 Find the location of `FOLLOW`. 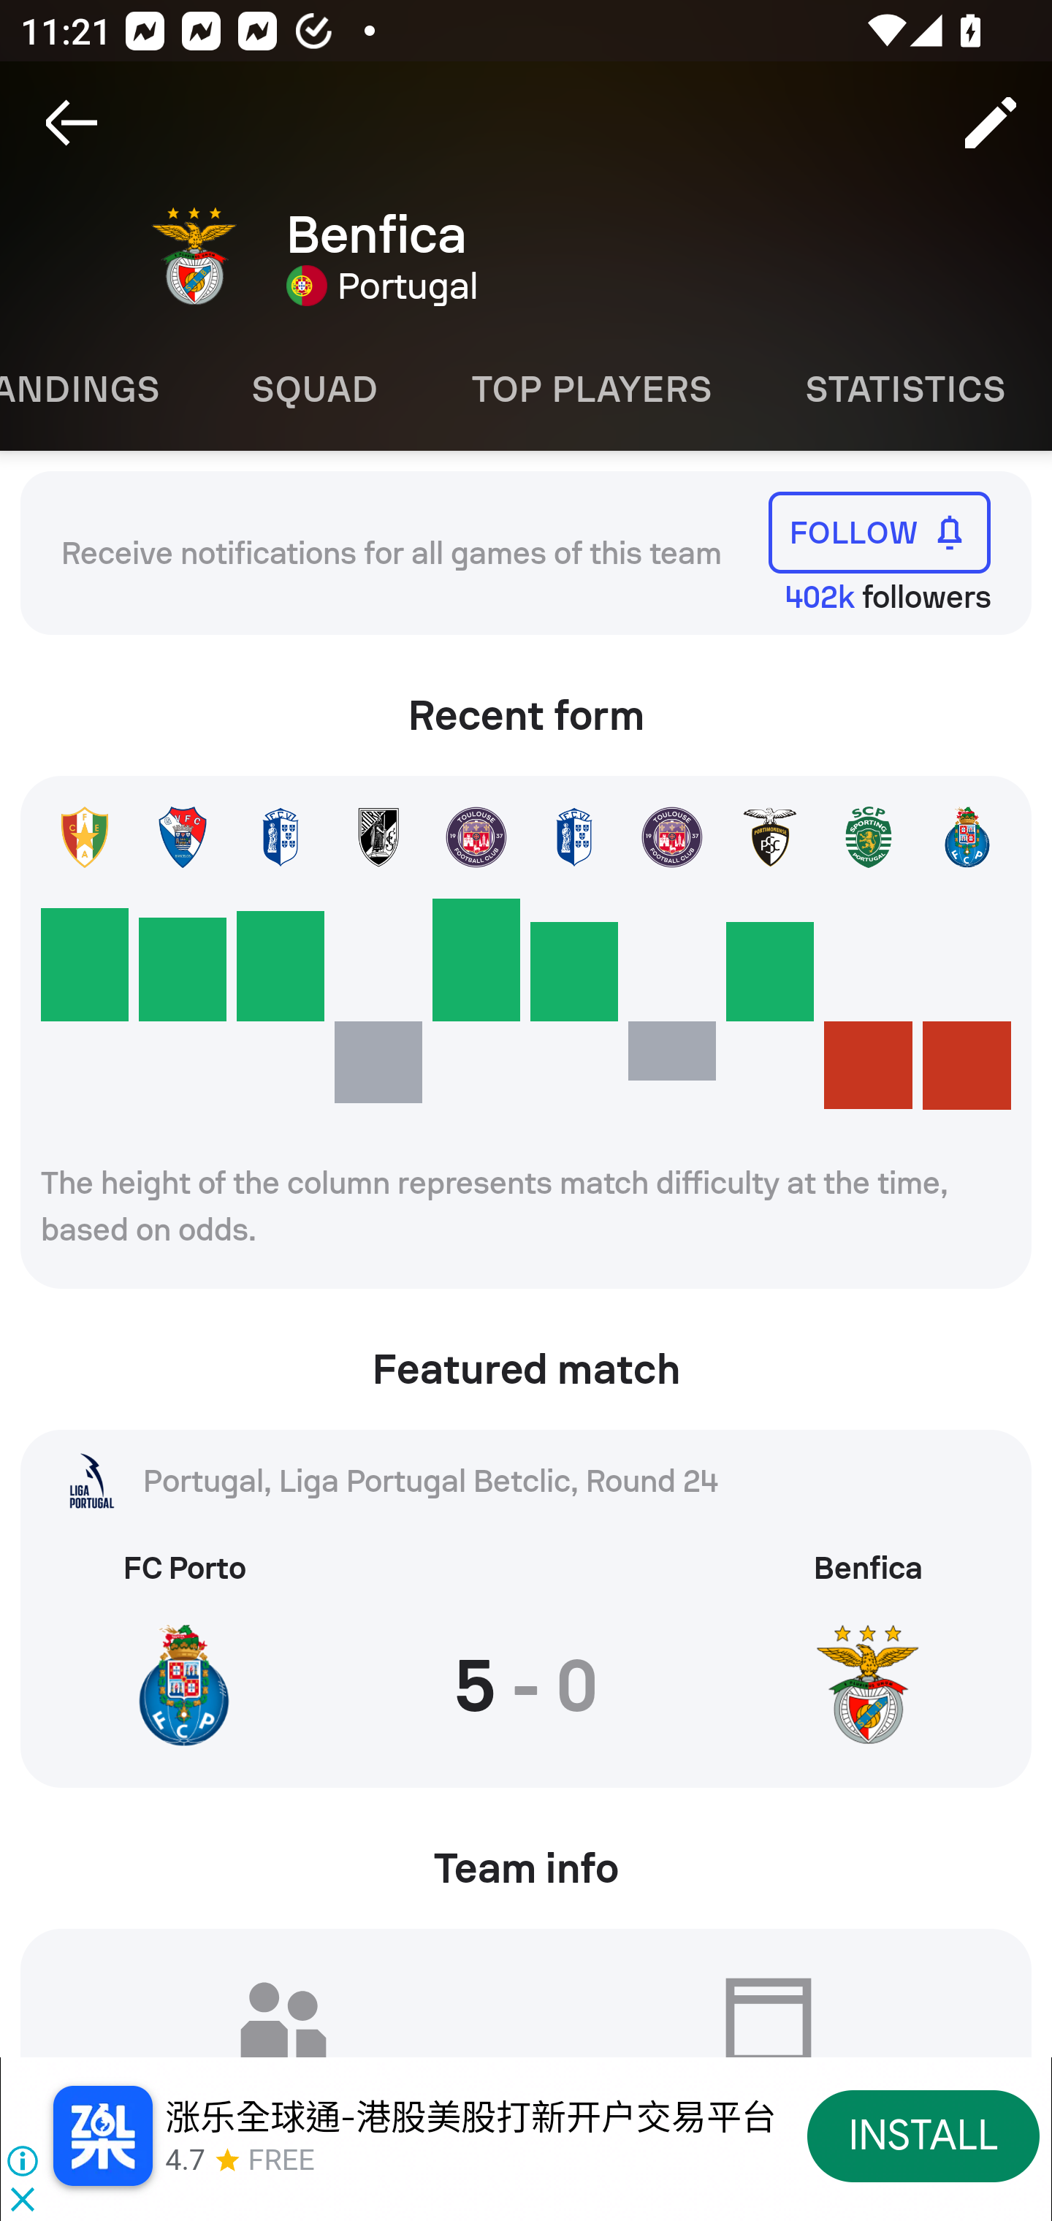

FOLLOW is located at coordinates (880, 532).